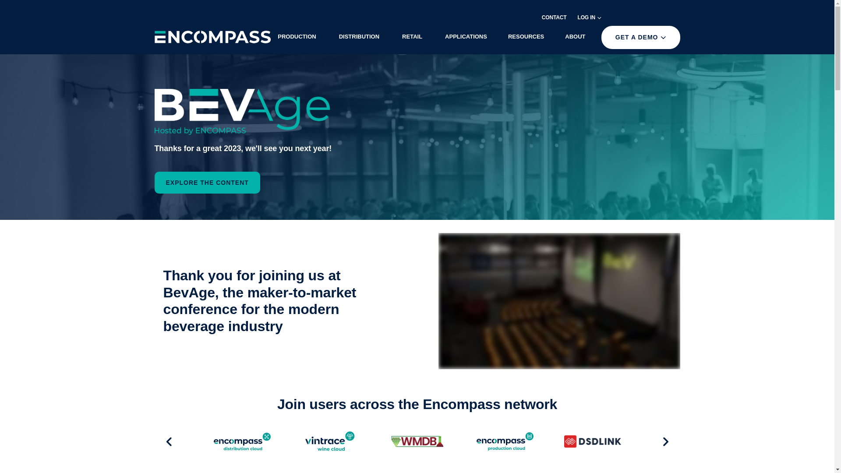 The height and width of the screenshot is (473, 841). What do you see at coordinates (359, 36) in the screenshot?
I see `DISTRIBUTION` at bounding box center [359, 36].